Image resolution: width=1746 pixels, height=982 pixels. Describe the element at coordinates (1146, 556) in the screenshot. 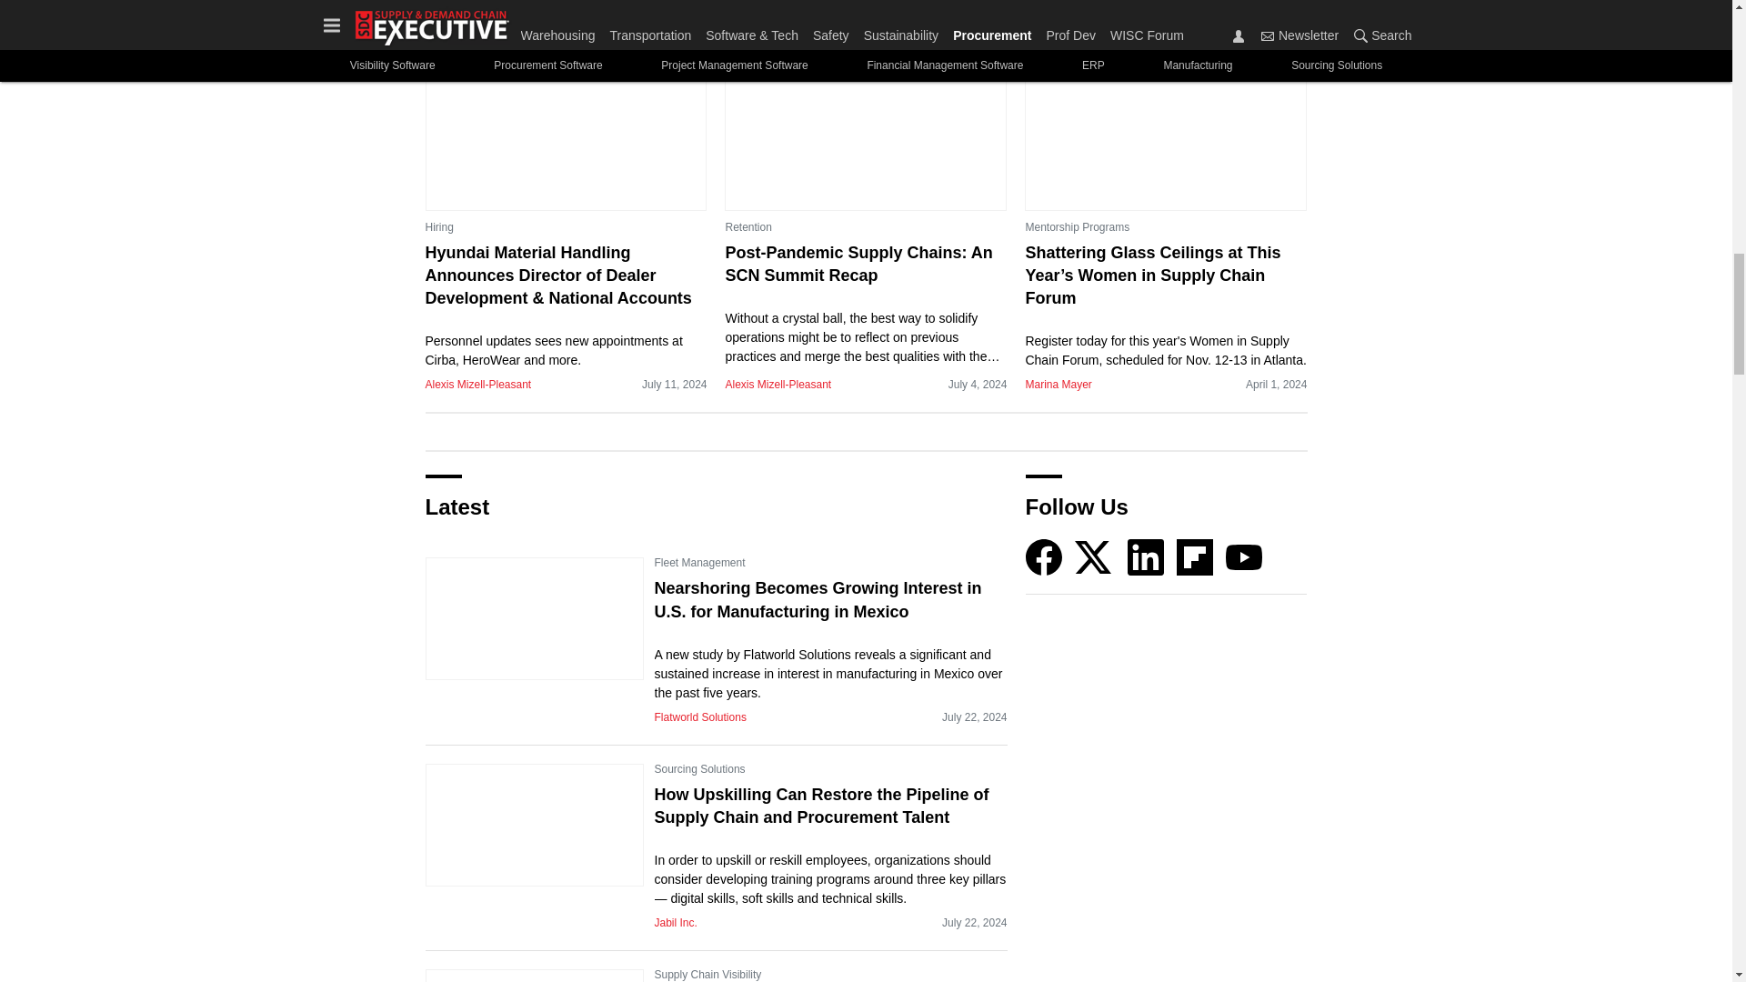

I see `LinkedIn icon` at that location.